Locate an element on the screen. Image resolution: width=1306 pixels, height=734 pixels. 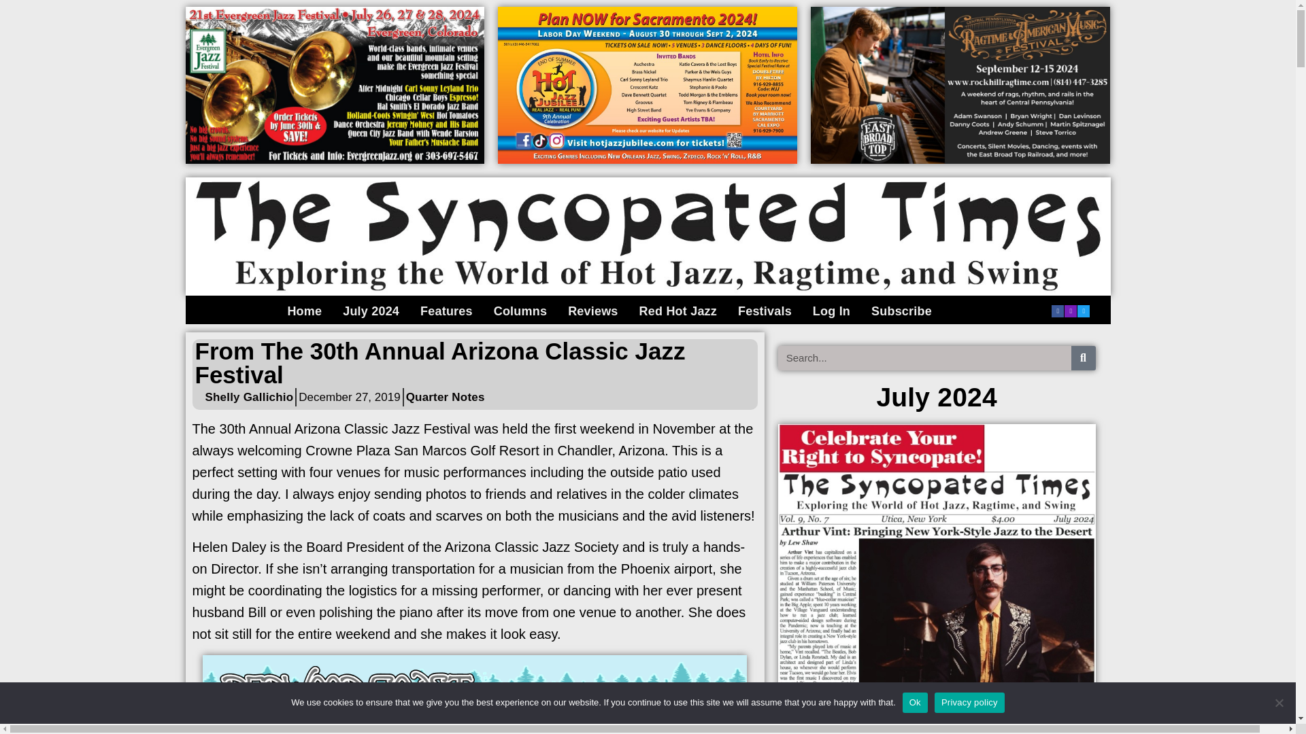
Features is located at coordinates (446, 311).